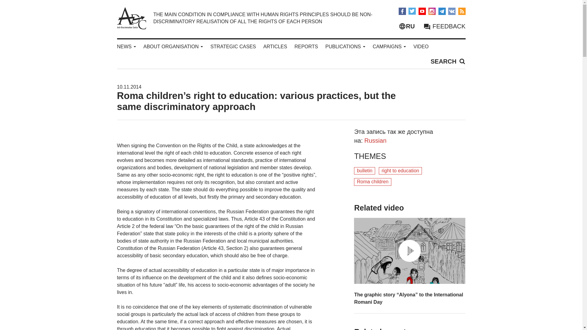 The image size is (587, 330). What do you see at coordinates (345, 46) in the screenshot?
I see `Publications` at bounding box center [345, 46].